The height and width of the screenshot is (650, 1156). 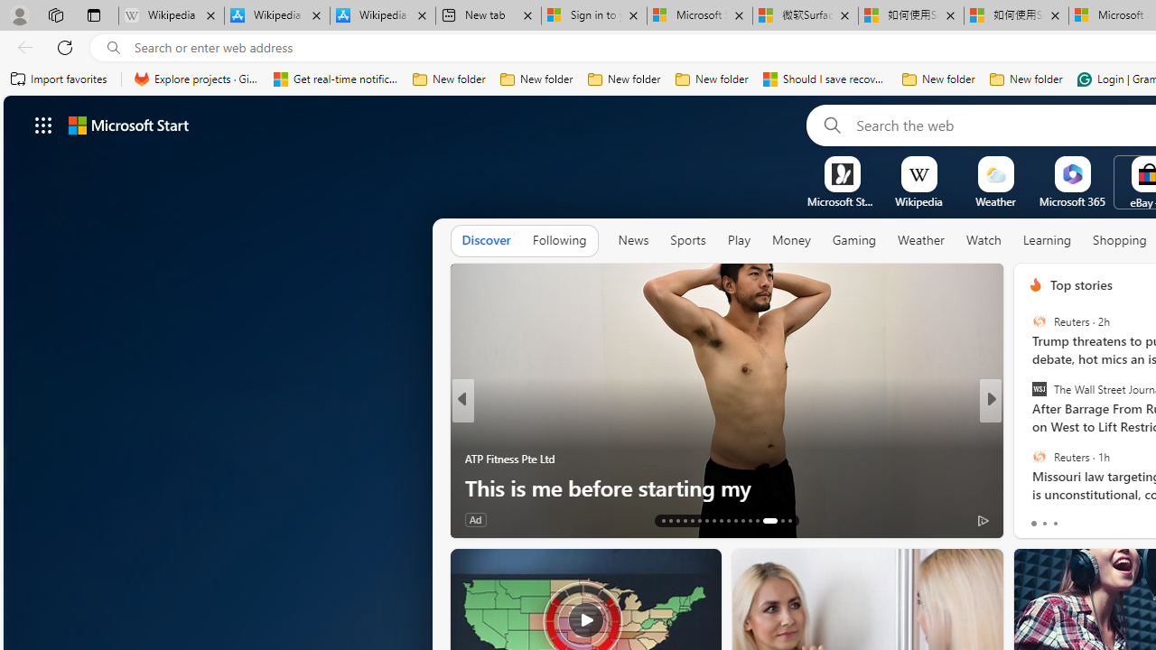 What do you see at coordinates (480, 518) in the screenshot?
I see `90 Like` at bounding box center [480, 518].